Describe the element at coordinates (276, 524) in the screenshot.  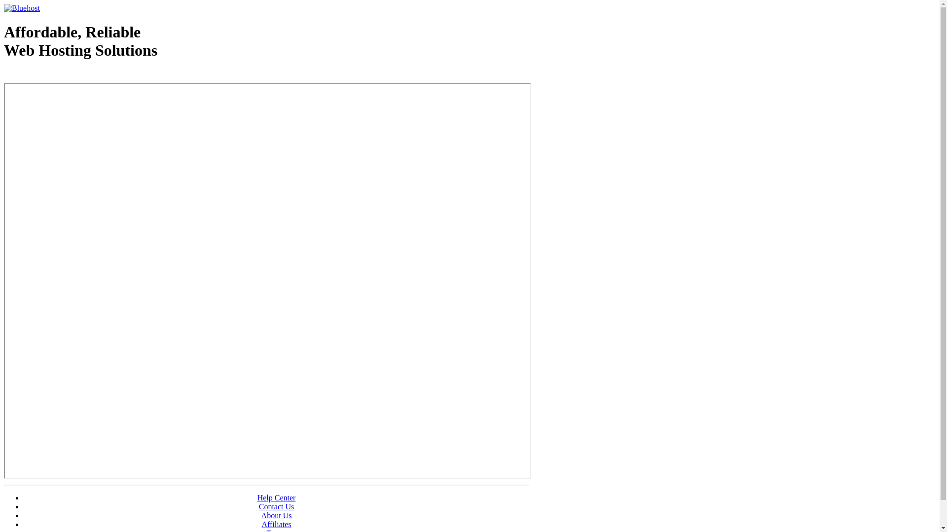
I see `Affiliates` at that location.